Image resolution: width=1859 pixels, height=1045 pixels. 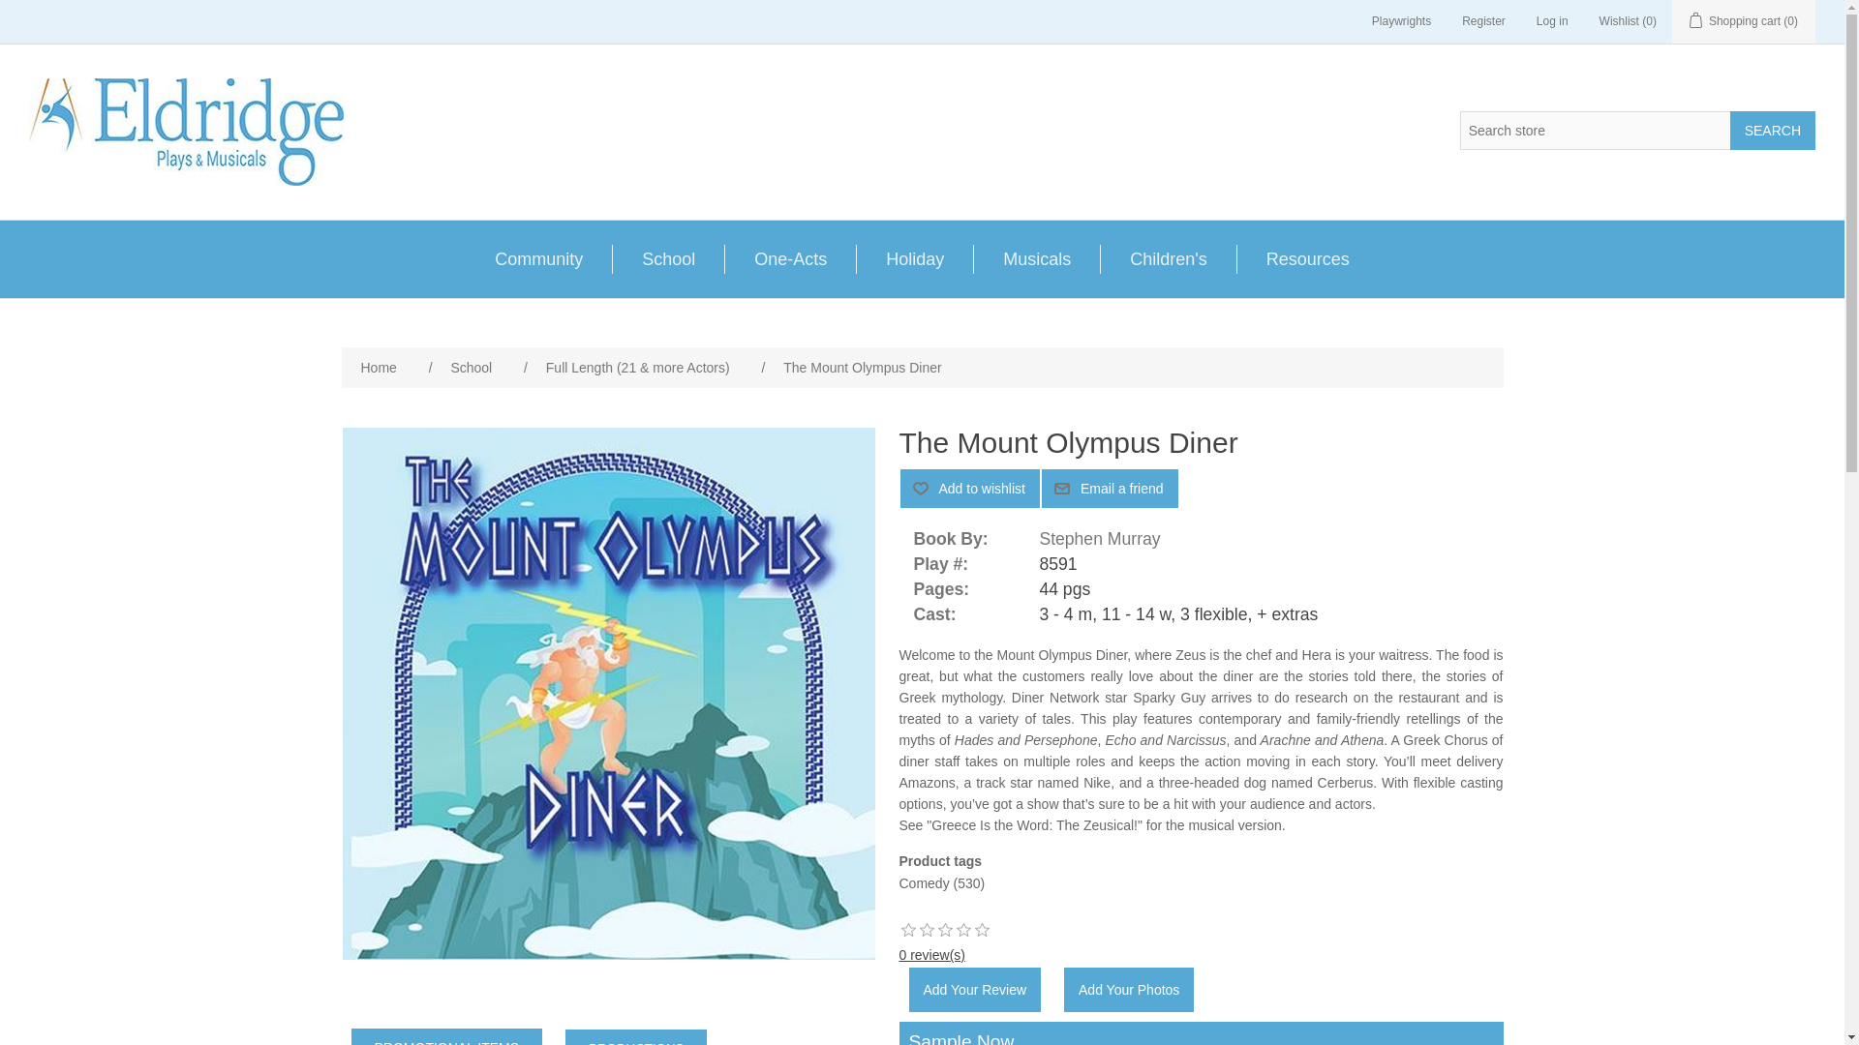 What do you see at coordinates (1773, 130) in the screenshot?
I see `Search` at bounding box center [1773, 130].